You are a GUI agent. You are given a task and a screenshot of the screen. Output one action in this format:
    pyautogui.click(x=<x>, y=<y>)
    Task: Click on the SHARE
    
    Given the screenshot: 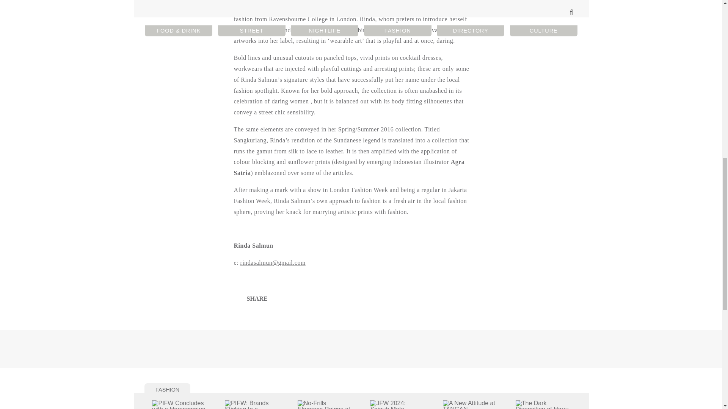 What is the action you would take?
    pyautogui.click(x=252, y=298)
    